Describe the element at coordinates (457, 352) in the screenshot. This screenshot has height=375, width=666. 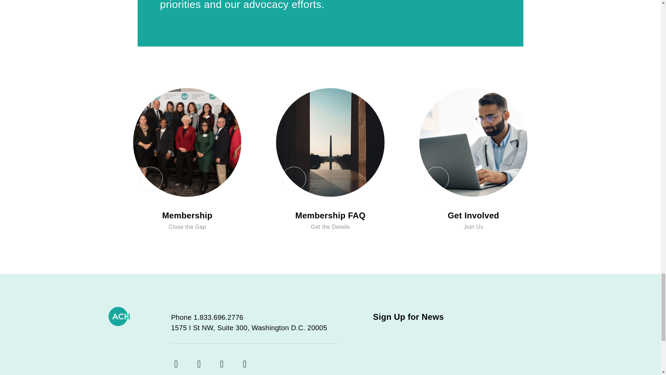
I see `Form 0` at that location.